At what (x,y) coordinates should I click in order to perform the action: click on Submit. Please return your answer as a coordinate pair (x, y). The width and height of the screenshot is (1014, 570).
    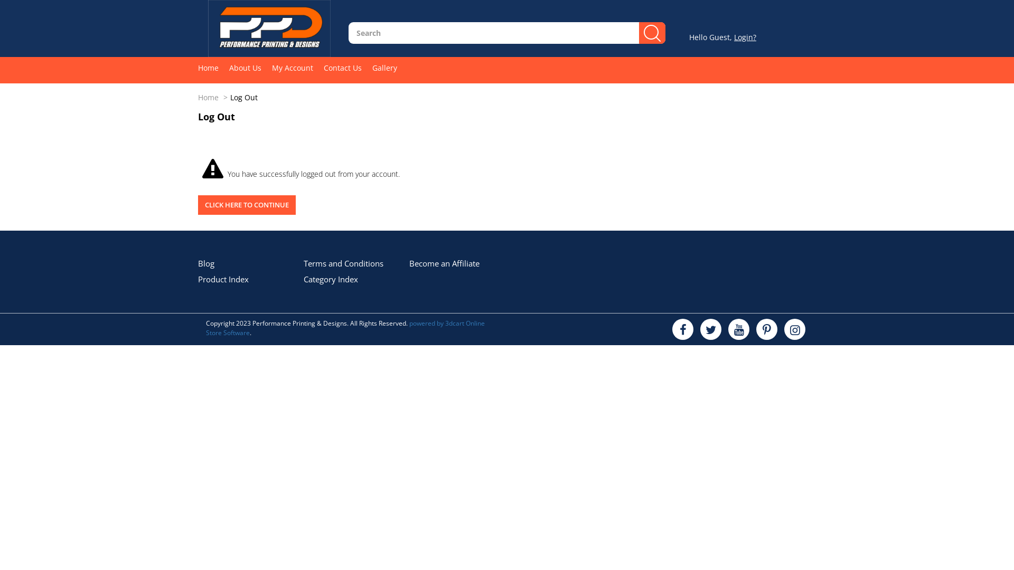
    Looking at the image, I should click on (198, 214).